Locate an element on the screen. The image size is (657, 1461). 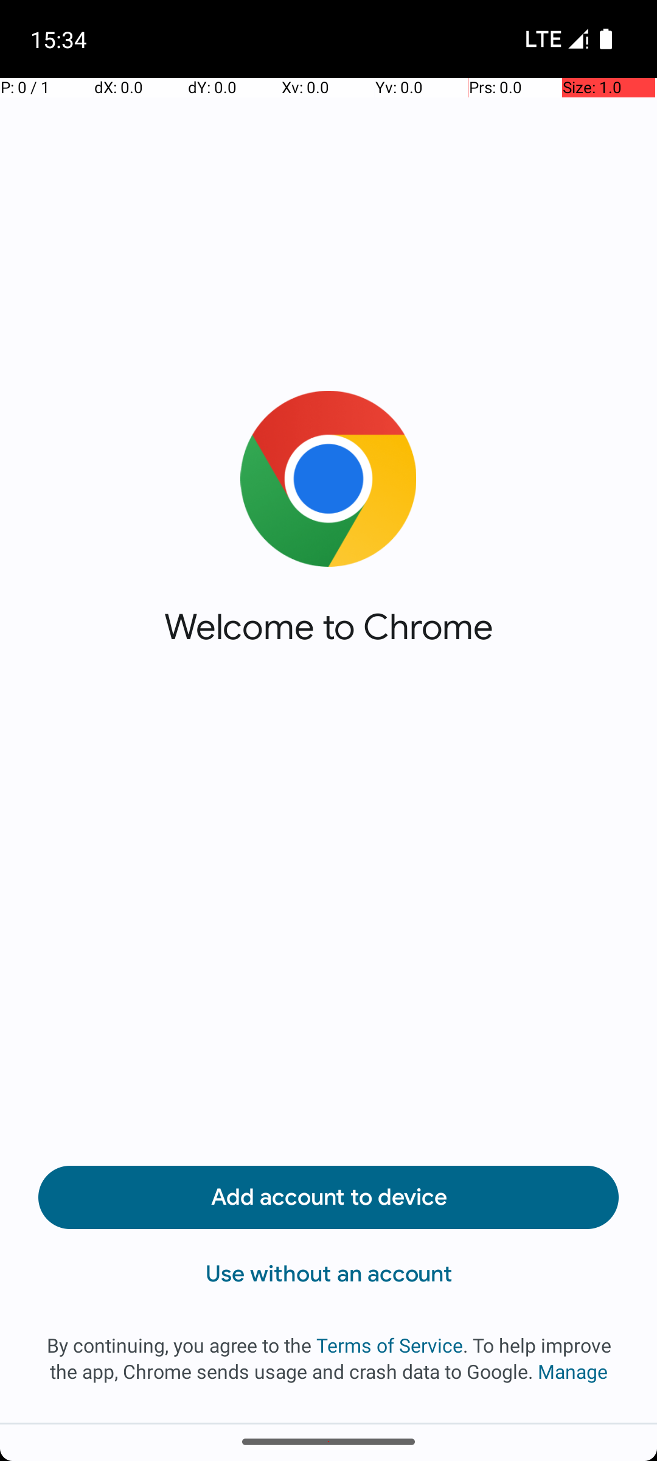
Use without an account is located at coordinates (328, 1274).